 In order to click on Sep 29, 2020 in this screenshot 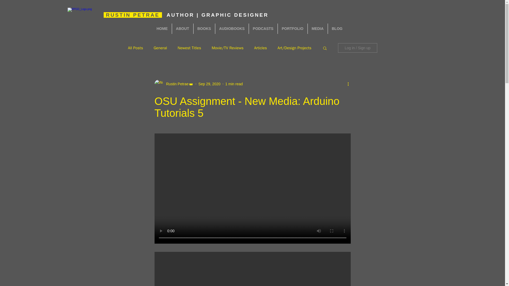, I will do `click(209, 84)`.